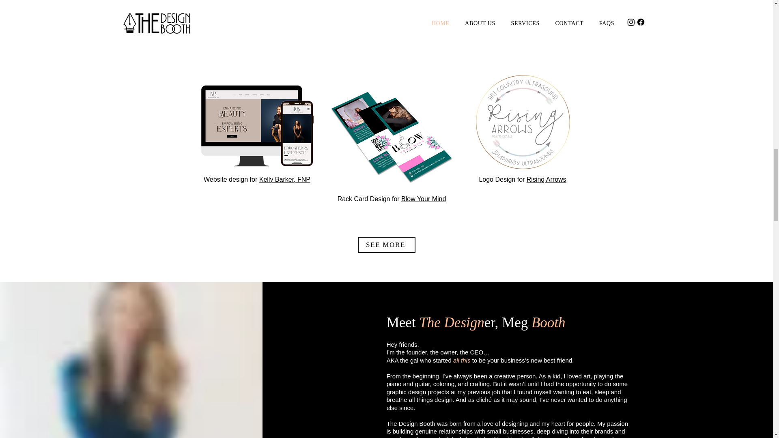 Image resolution: width=779 pixels, height=438 pixels. Describe the element at coordinates (386, 245) in the screenshot. I see `SEE MORE` at that location.